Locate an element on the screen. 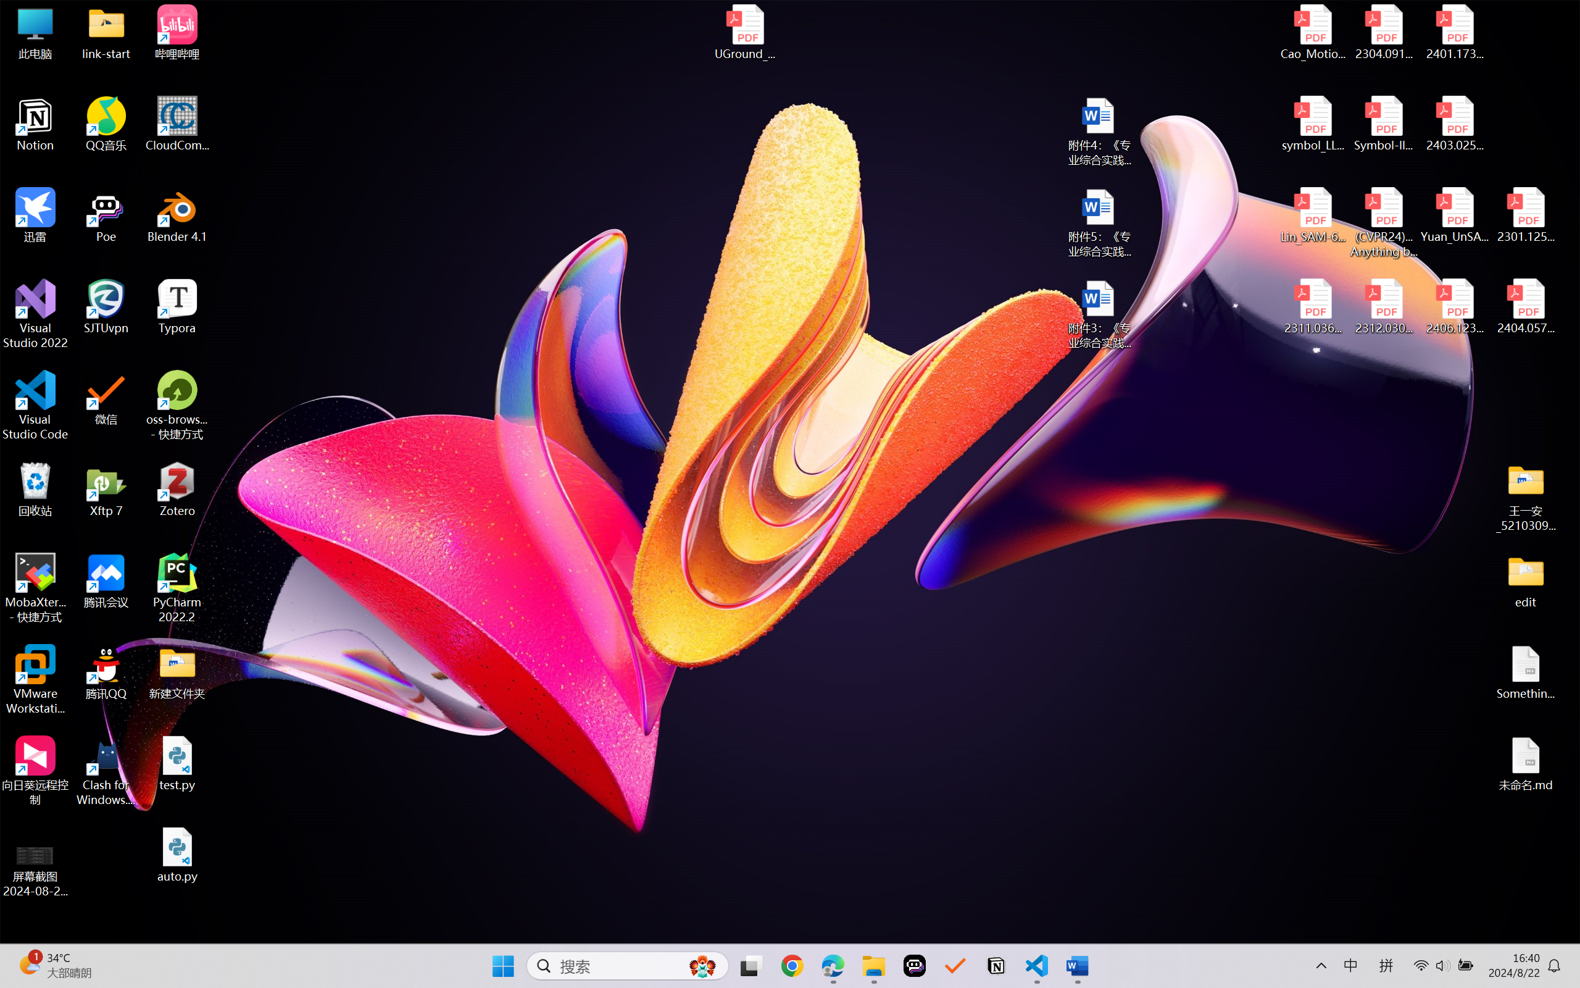  VMware Workstation Pro is located at coordinates (36, 680).